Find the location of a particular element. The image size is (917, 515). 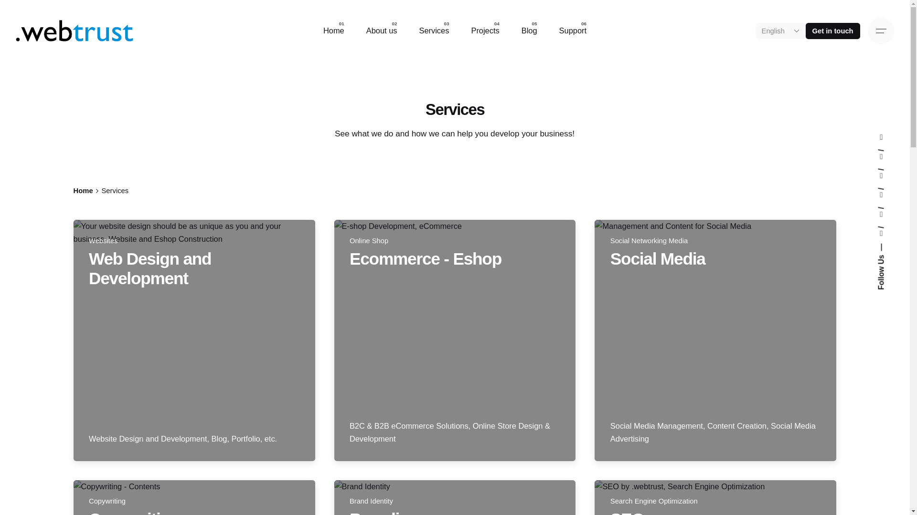

Blog is located at coordinates (529, 31).